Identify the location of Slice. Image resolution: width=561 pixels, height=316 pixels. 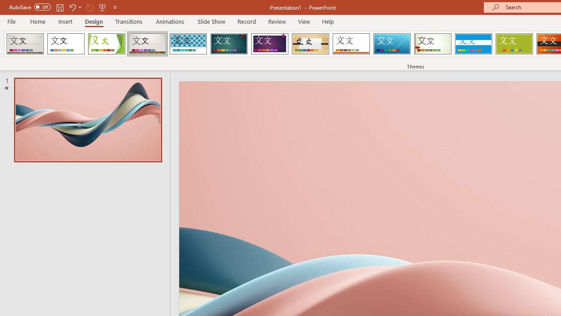
(392, 44).